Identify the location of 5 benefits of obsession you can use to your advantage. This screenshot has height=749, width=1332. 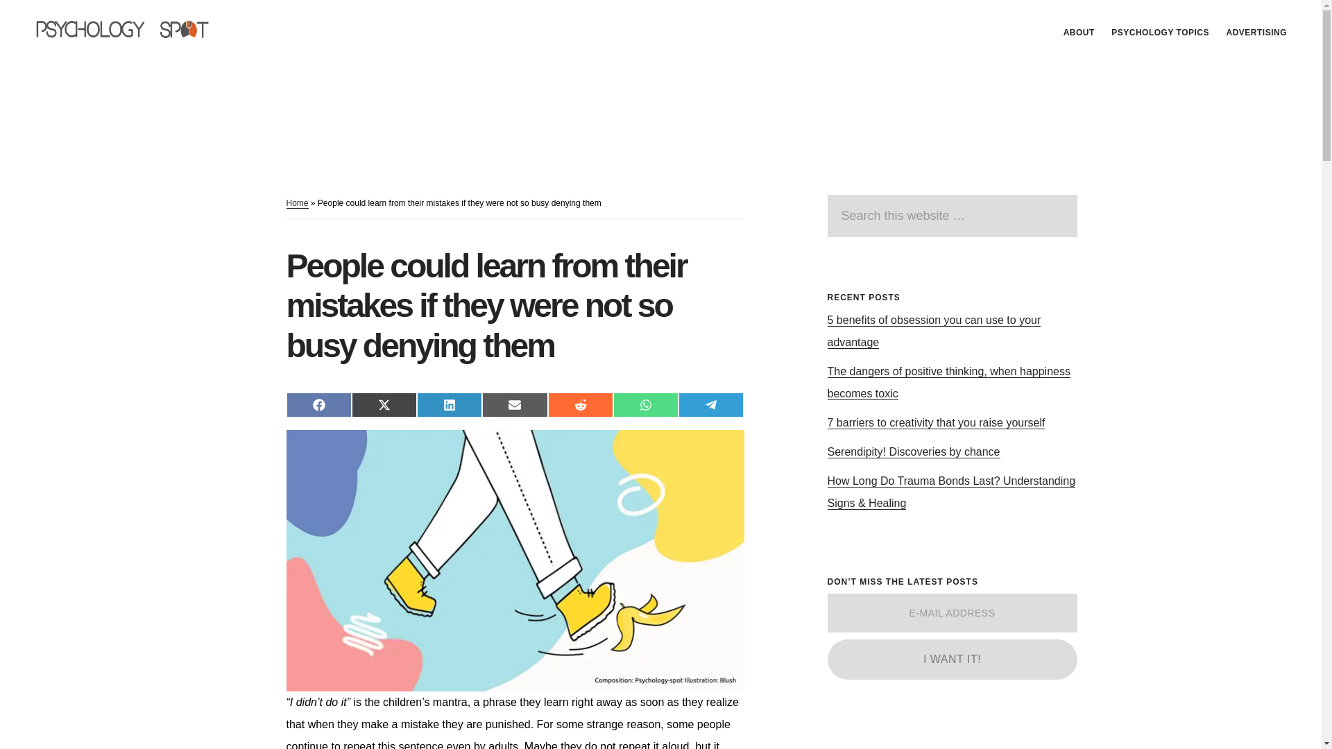
(934, 332).